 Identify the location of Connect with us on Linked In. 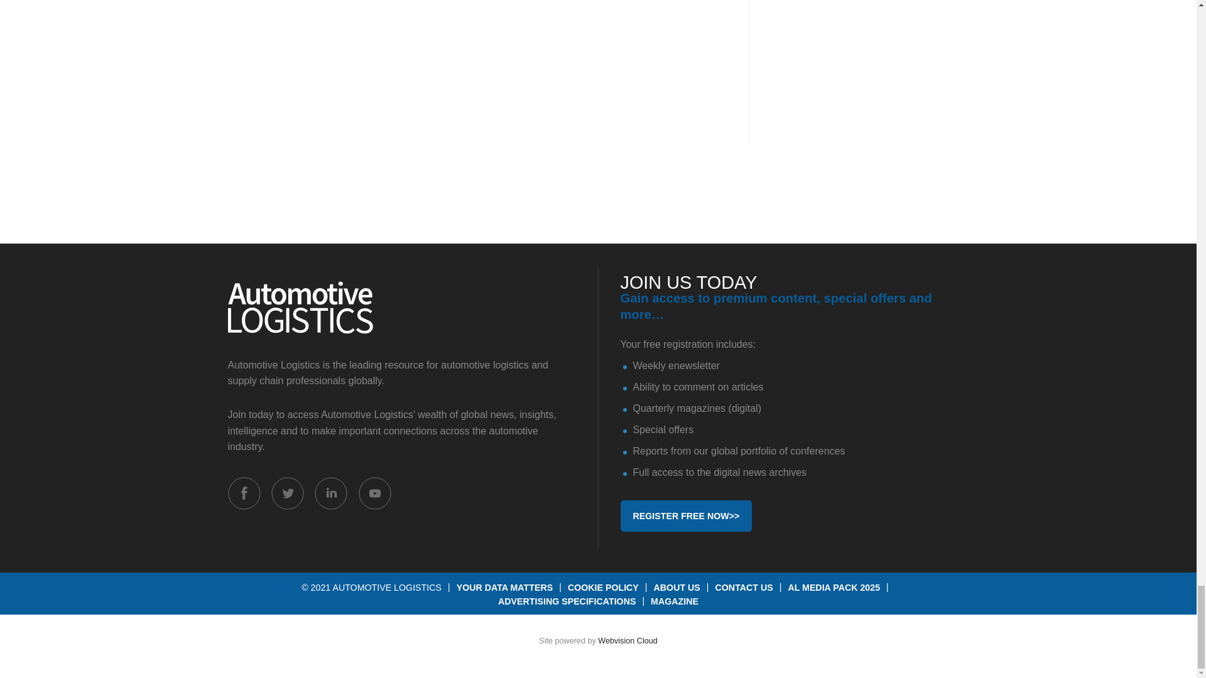
(330, 493).